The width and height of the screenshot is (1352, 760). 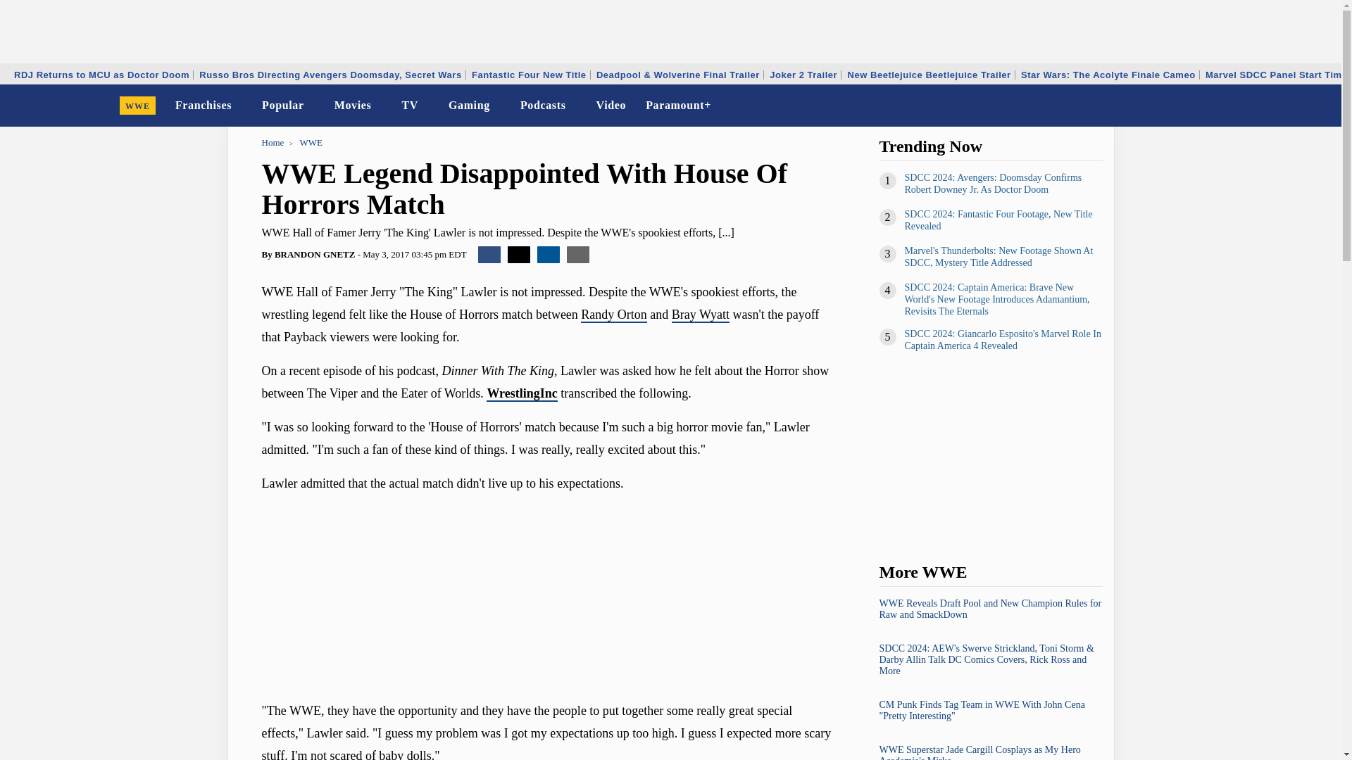 What do you see at coordinates (1108, 75) in the screenshot?
I see `Star Wars: The Acolyte Finale Cameo` at bounding box center [1108, 75].